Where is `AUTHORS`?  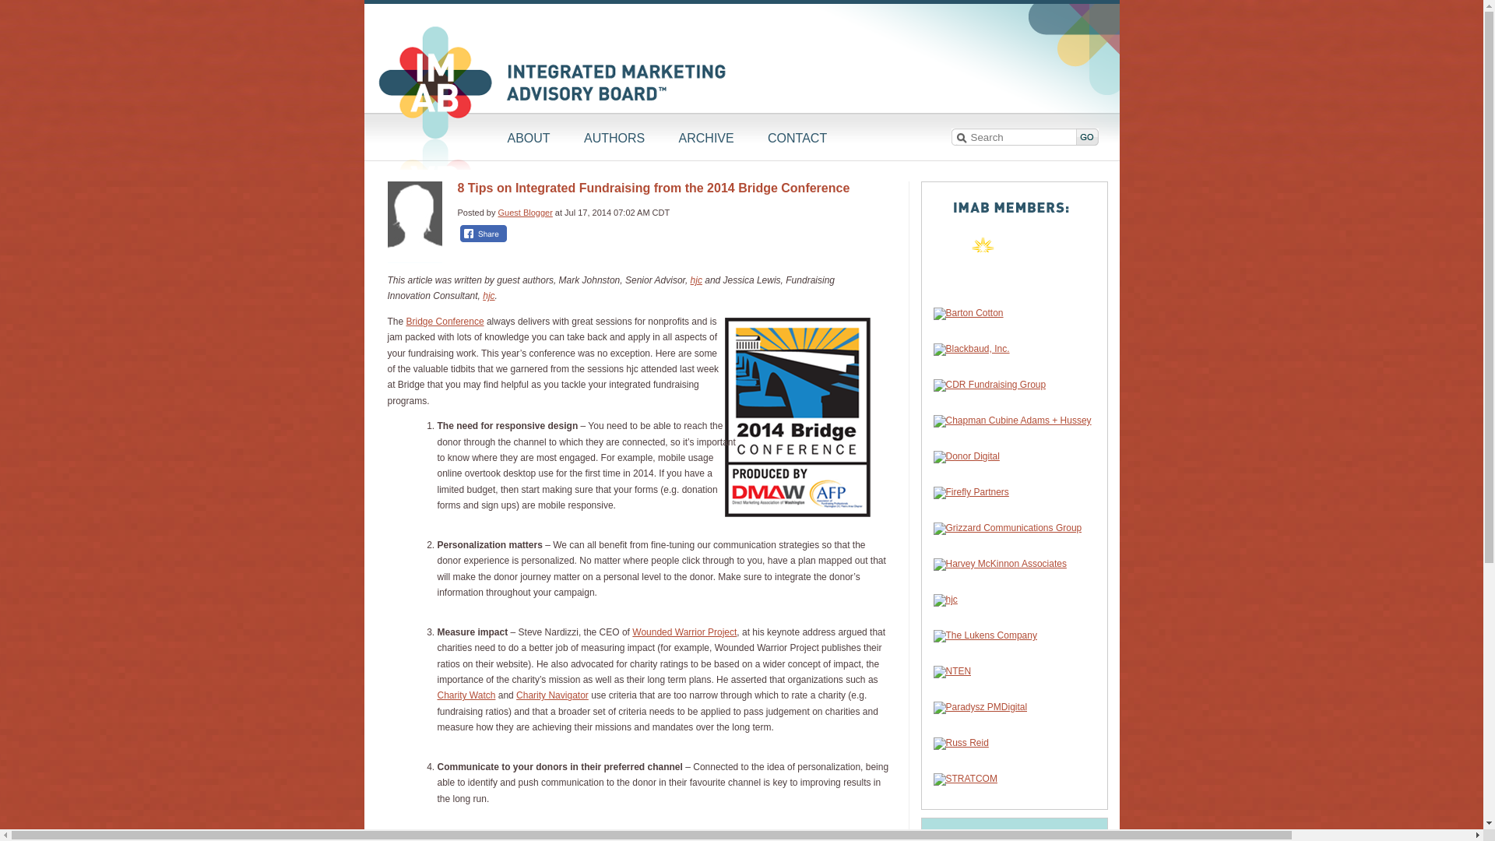
AUTHORS is located at coordinates (614, 139).